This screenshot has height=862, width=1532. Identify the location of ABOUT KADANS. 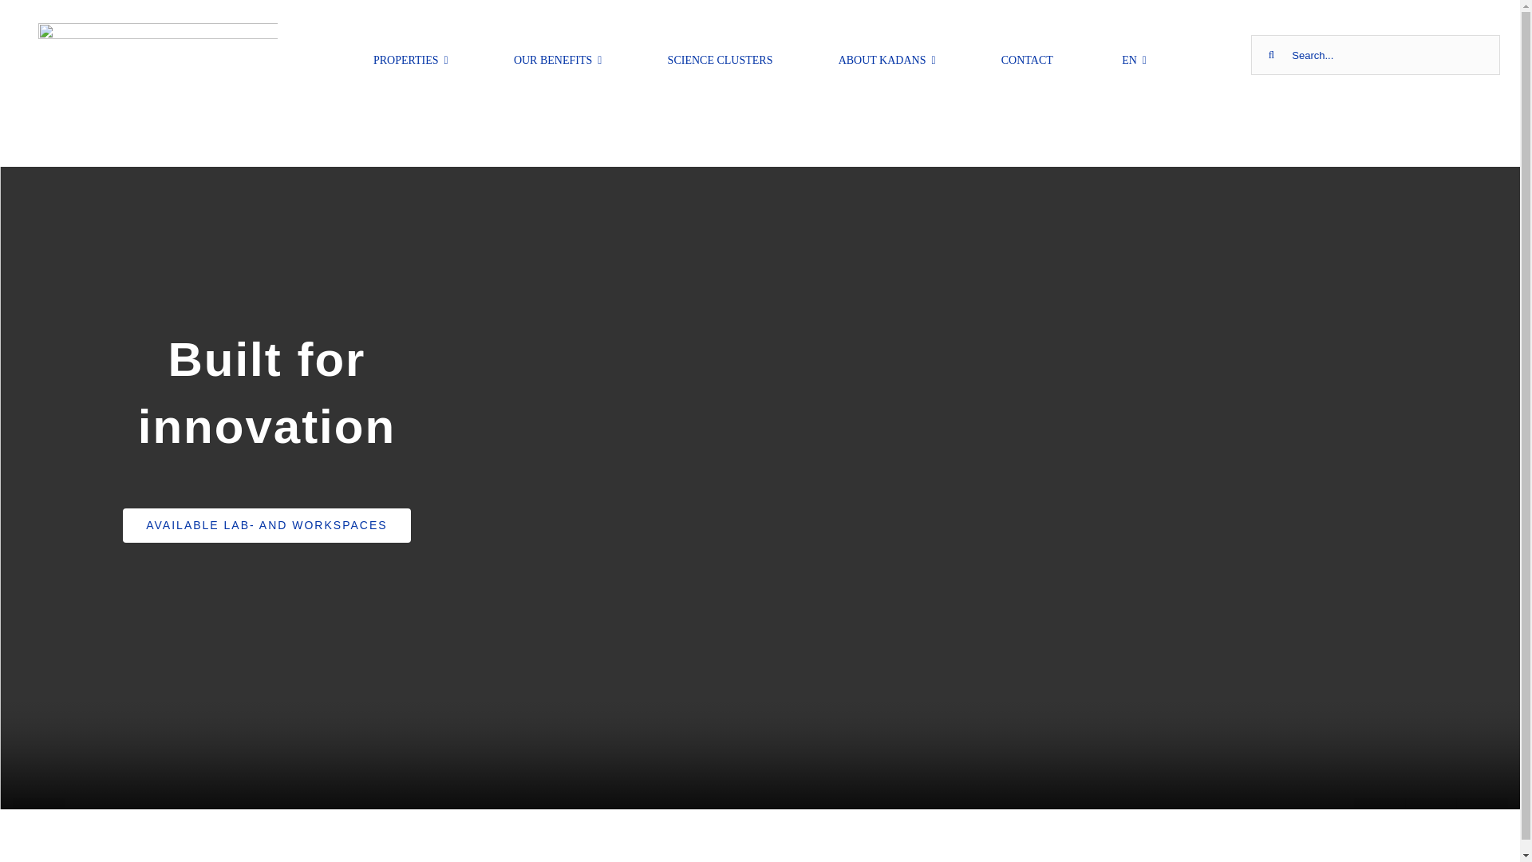
(887, 54).